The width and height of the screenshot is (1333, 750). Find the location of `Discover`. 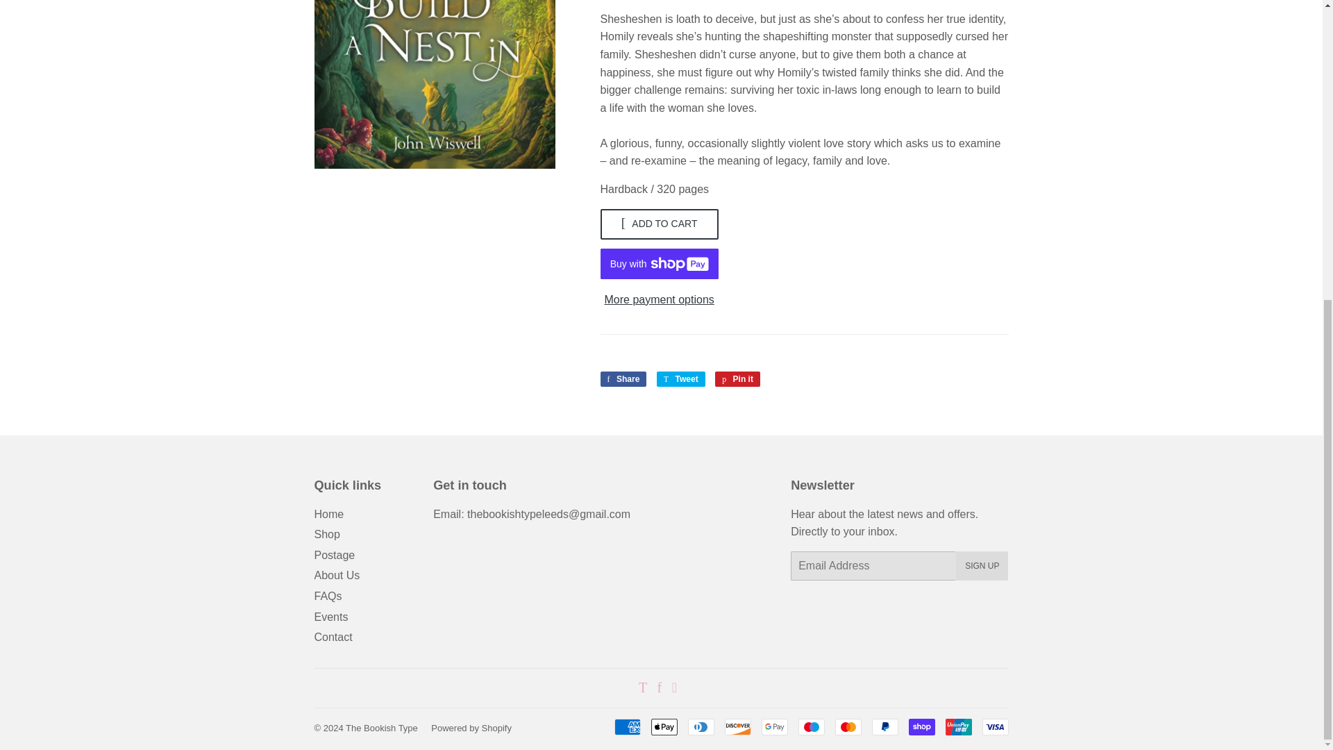

Discover is located at coordinates (774, 726).